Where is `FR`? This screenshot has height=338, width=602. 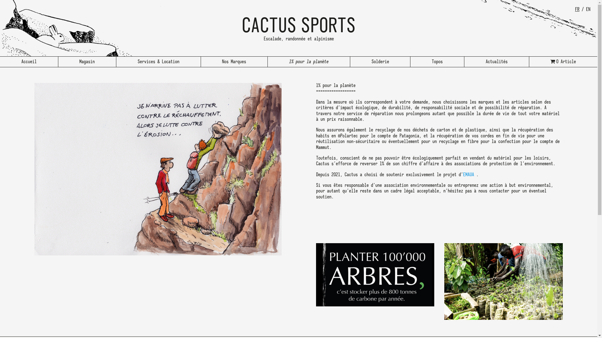 FR is located at coordinates (577, 9).